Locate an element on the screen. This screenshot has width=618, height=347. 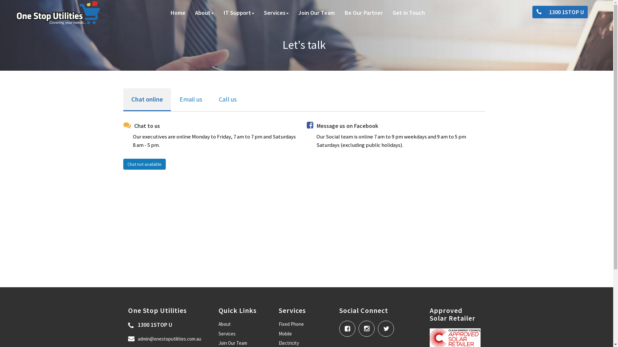
Electricity is located at coordinates (289, 343).